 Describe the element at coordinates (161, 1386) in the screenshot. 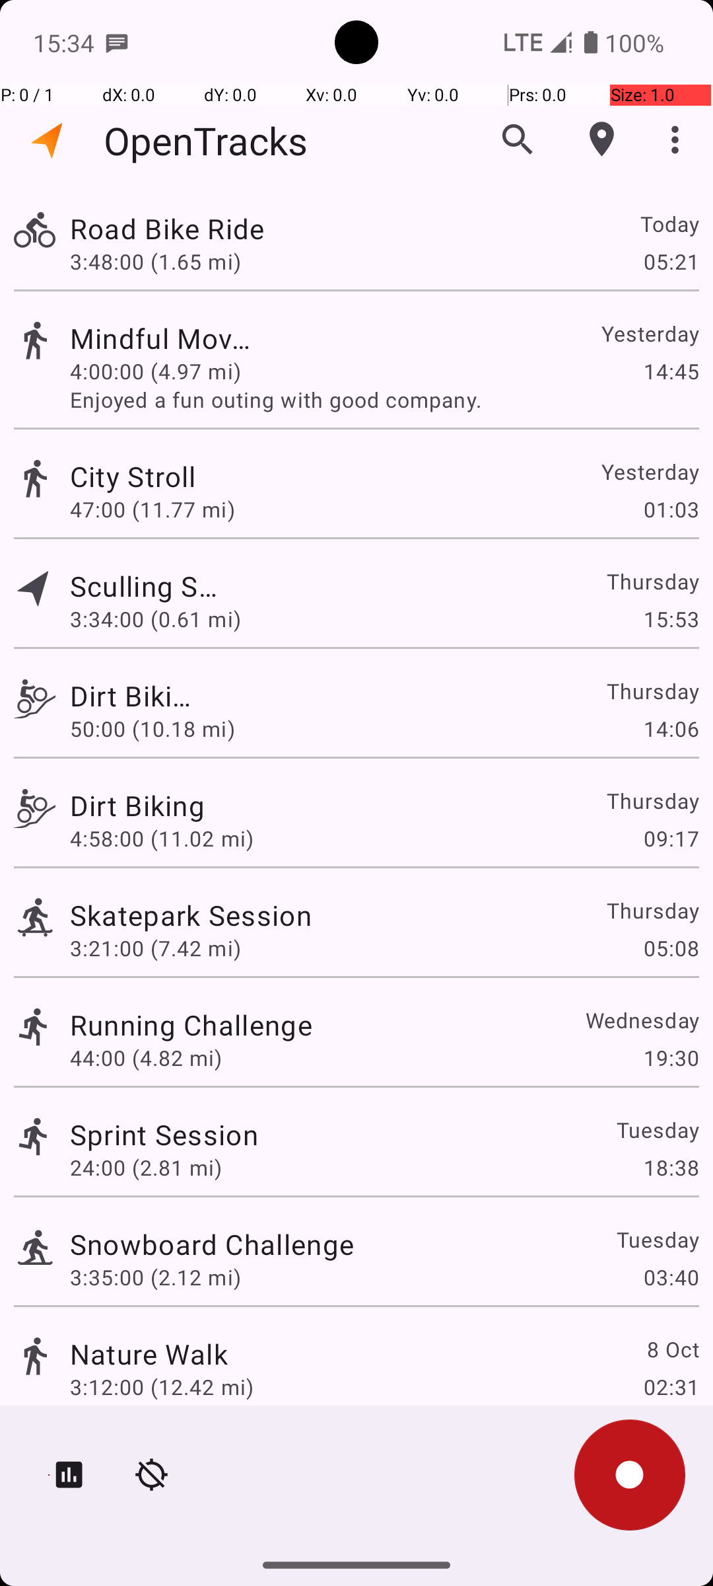

I see `3:12:00 (12.42 mi)` at that location.